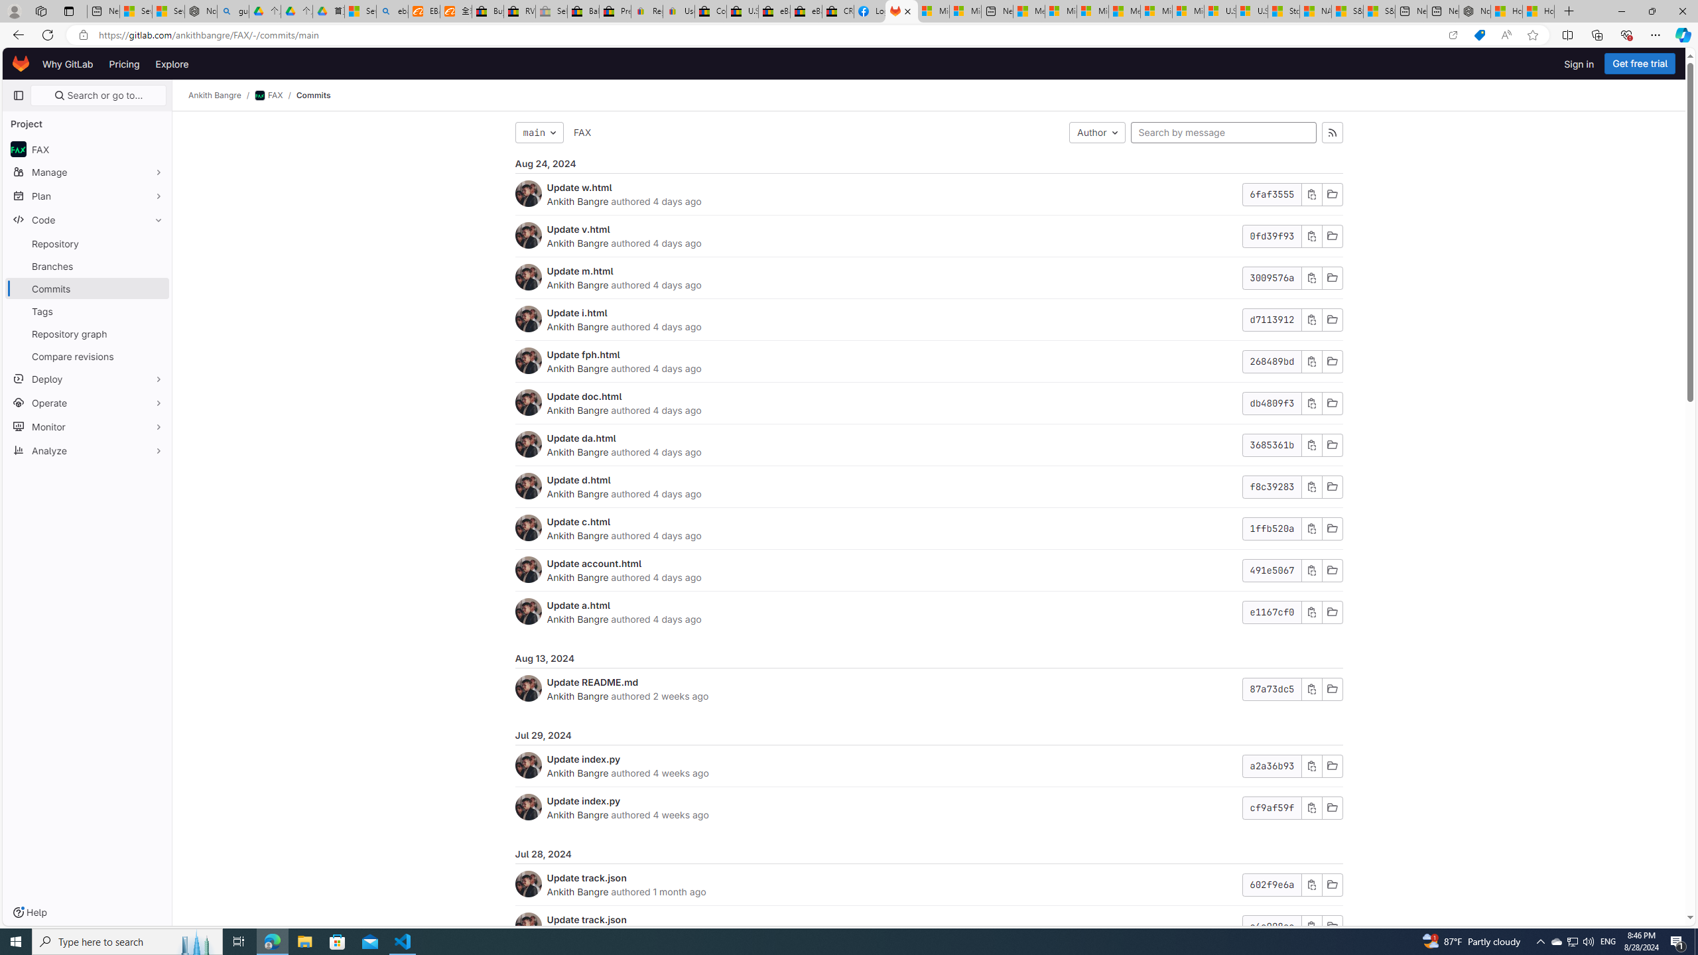 Image resolution: width=1698 pixels, height=955 pixels. What do you see at coordinates (929, 236) in the screenshot?
I see `Update v.htmlAnkith Bangre authored 4 days ago0fd39f93` at bounding box center [929, 236].